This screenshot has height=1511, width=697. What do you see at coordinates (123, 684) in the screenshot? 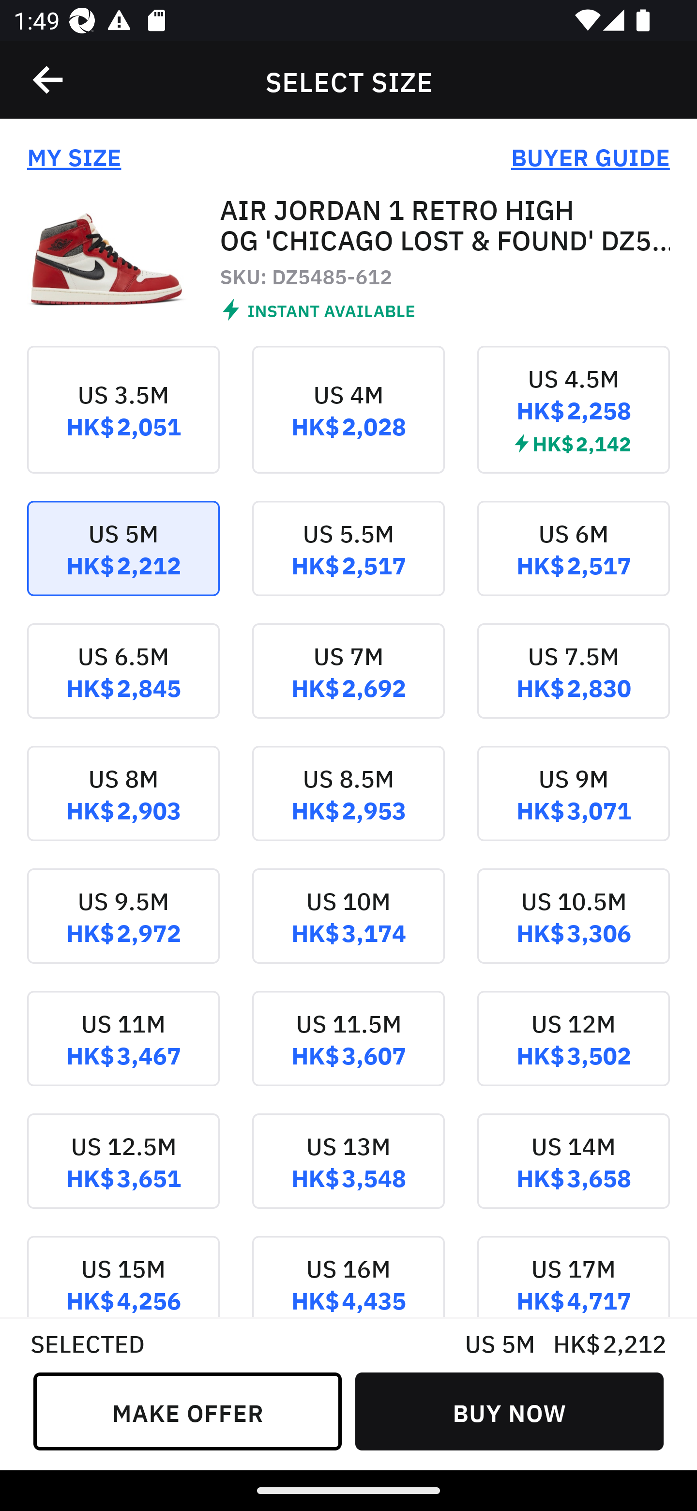
I see `US 6.5M HK$ 2,845` at bounding box center [123, 684].